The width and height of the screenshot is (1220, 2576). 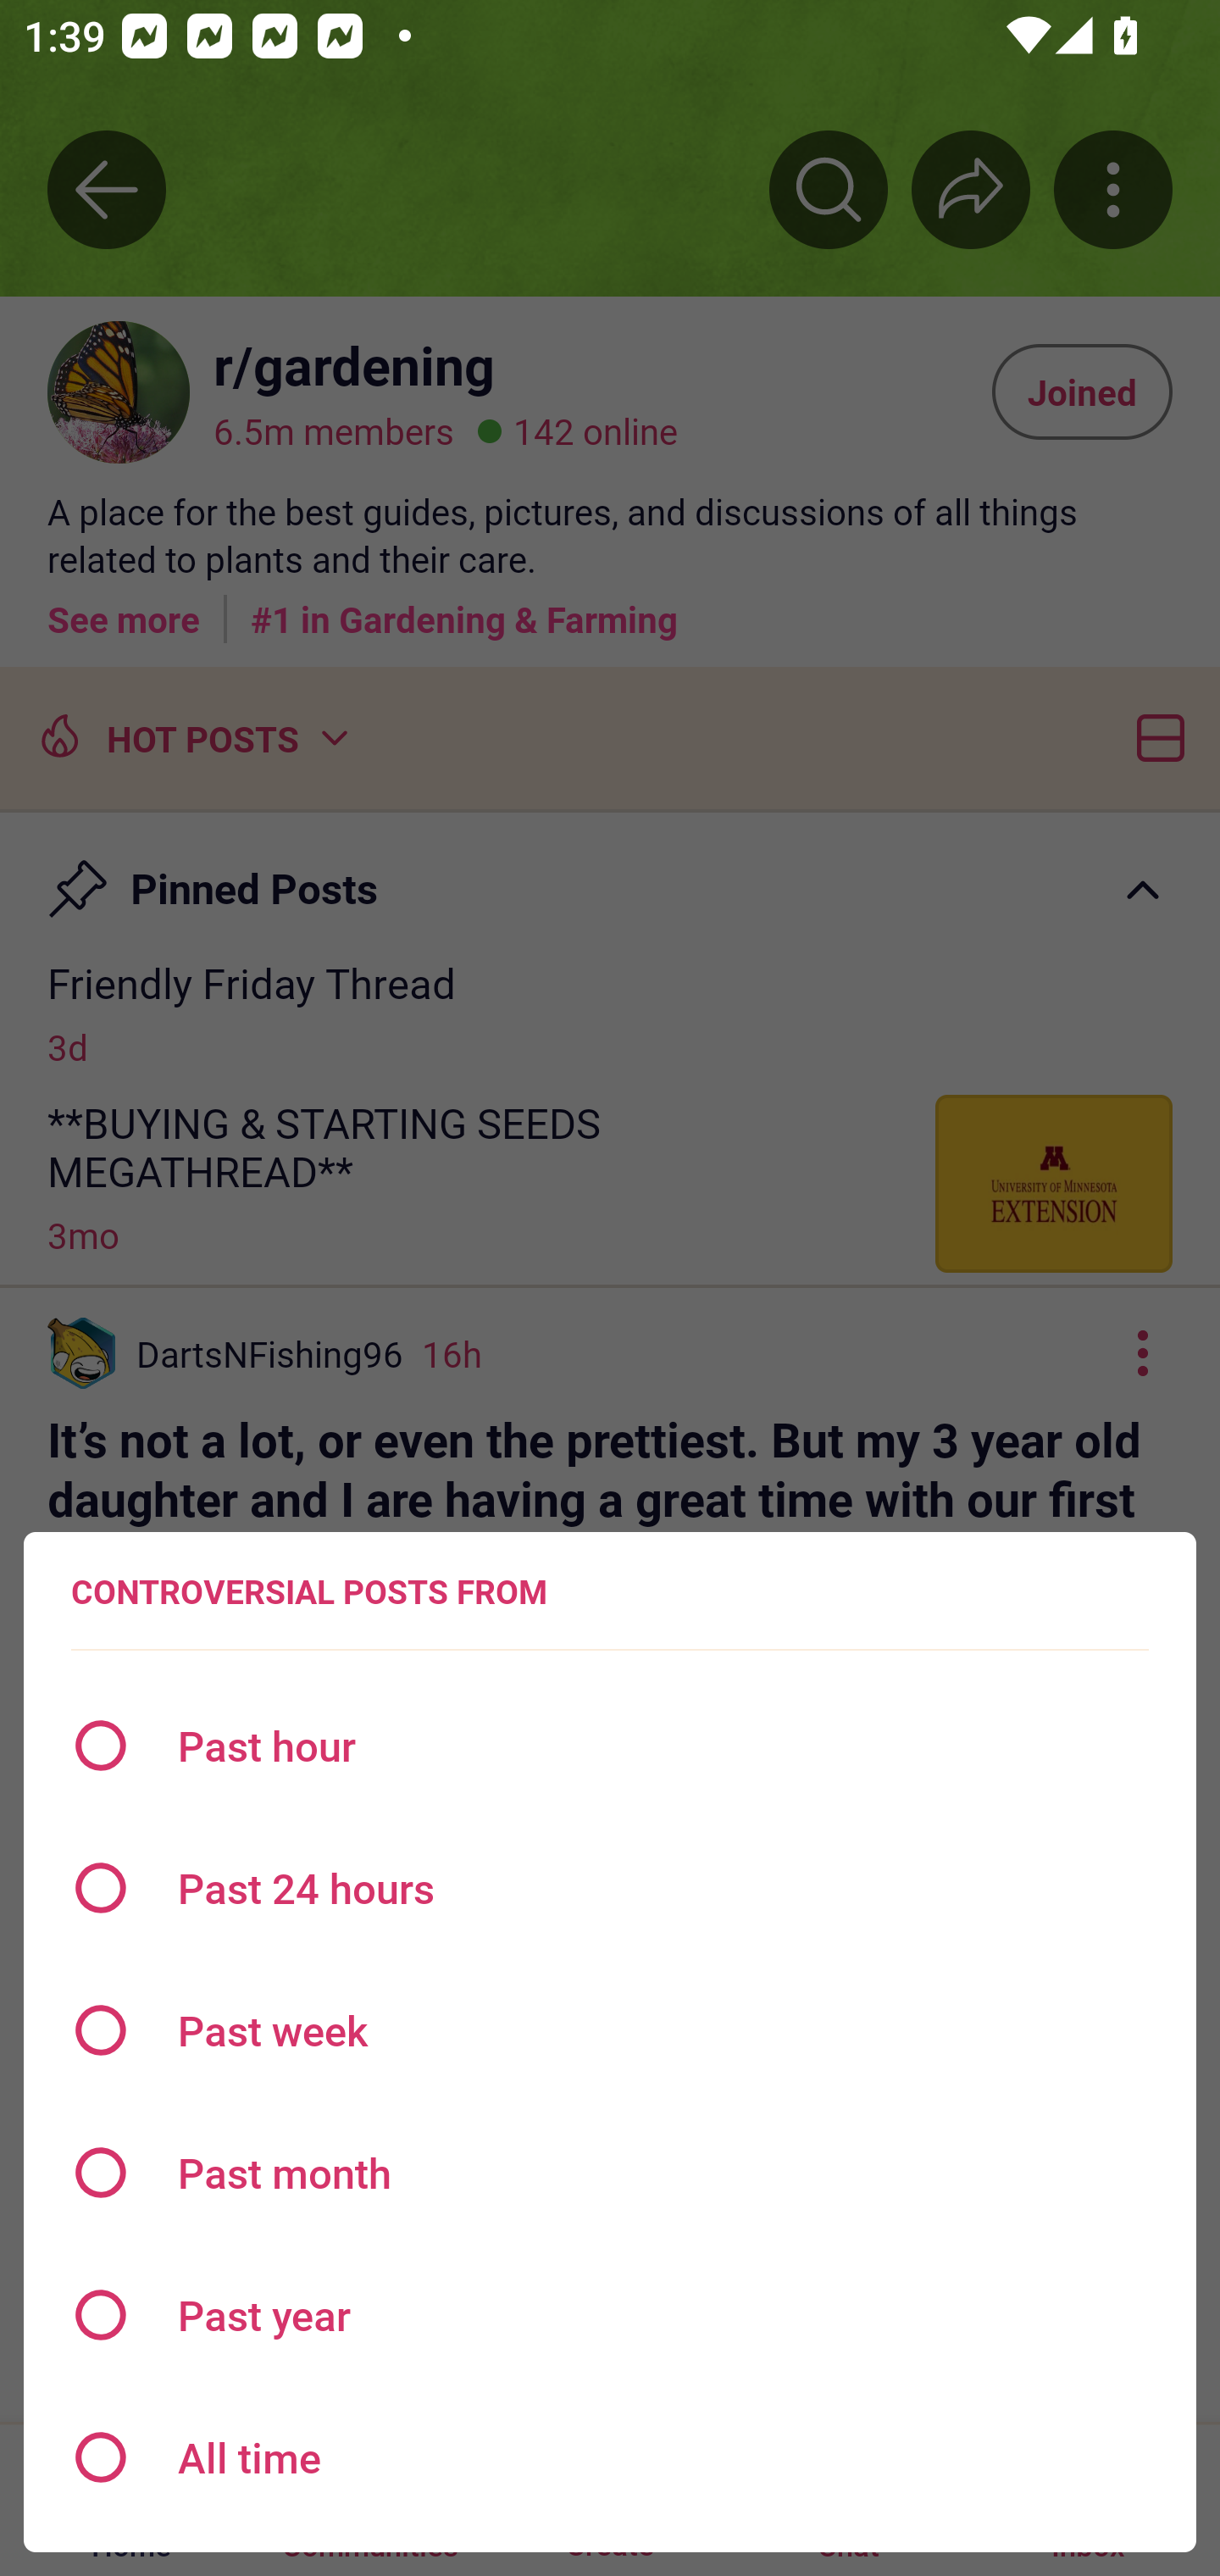 What do you see at coordinates (610, 2030) in the screenshot?
I see `Past week` at bounding box center [610, 2030].